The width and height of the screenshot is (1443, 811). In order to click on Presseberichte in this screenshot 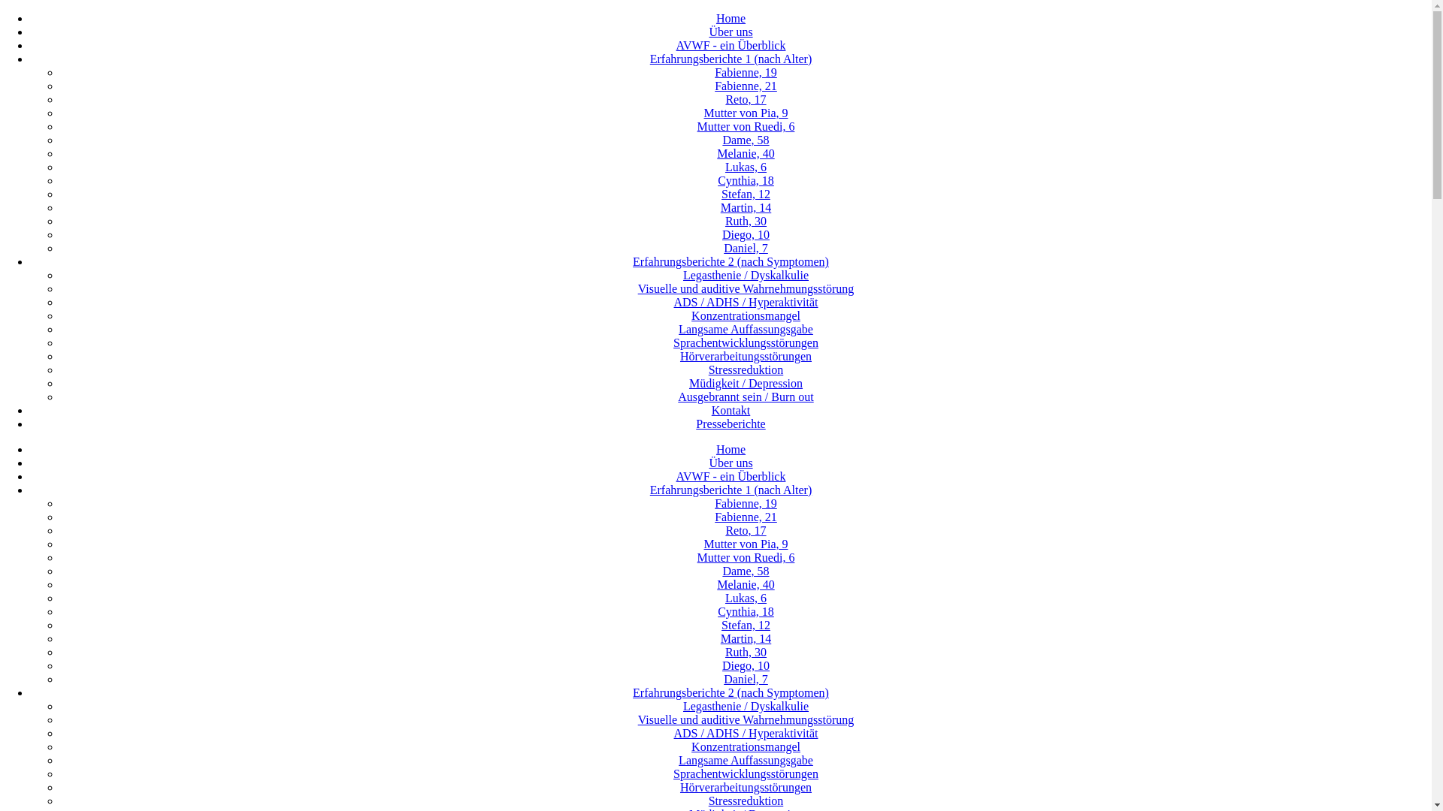, I will do `click(731, 424)`.